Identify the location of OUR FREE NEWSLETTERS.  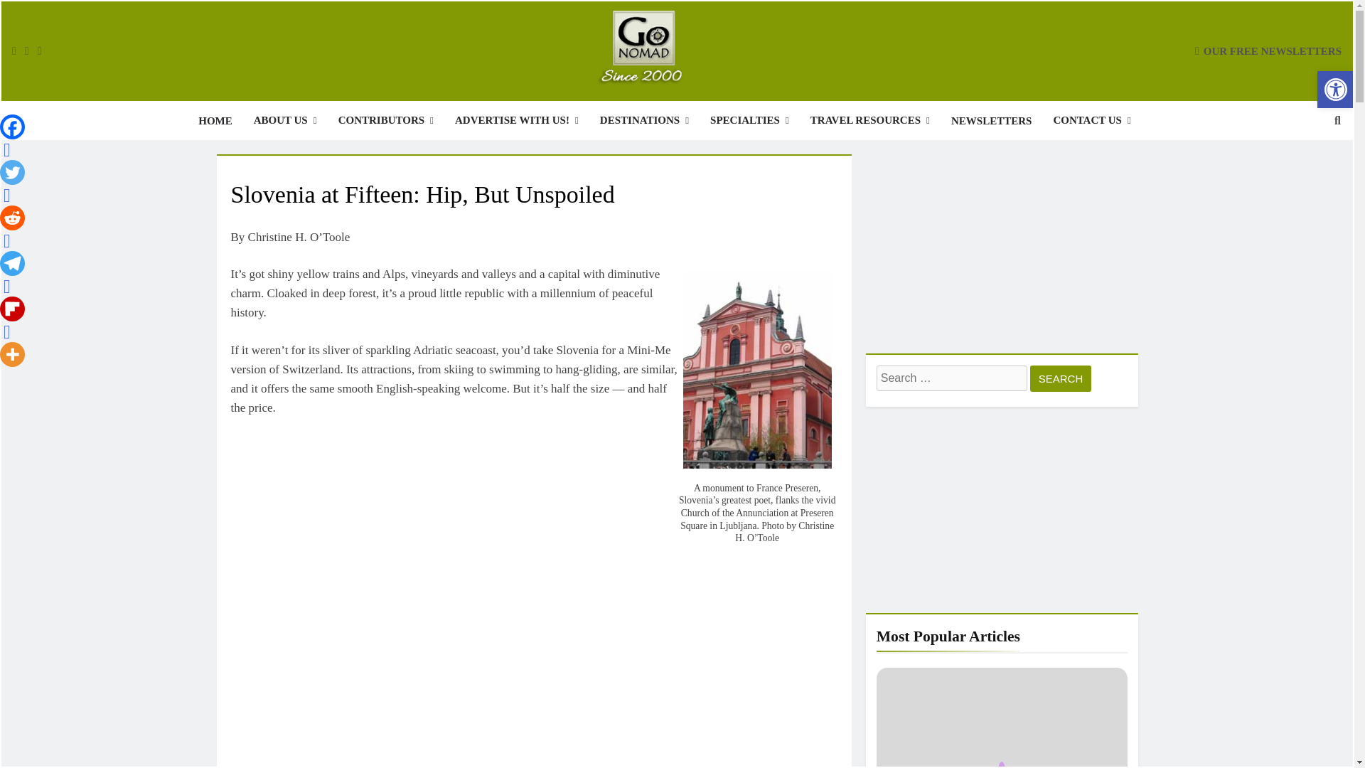
(1268, 50).